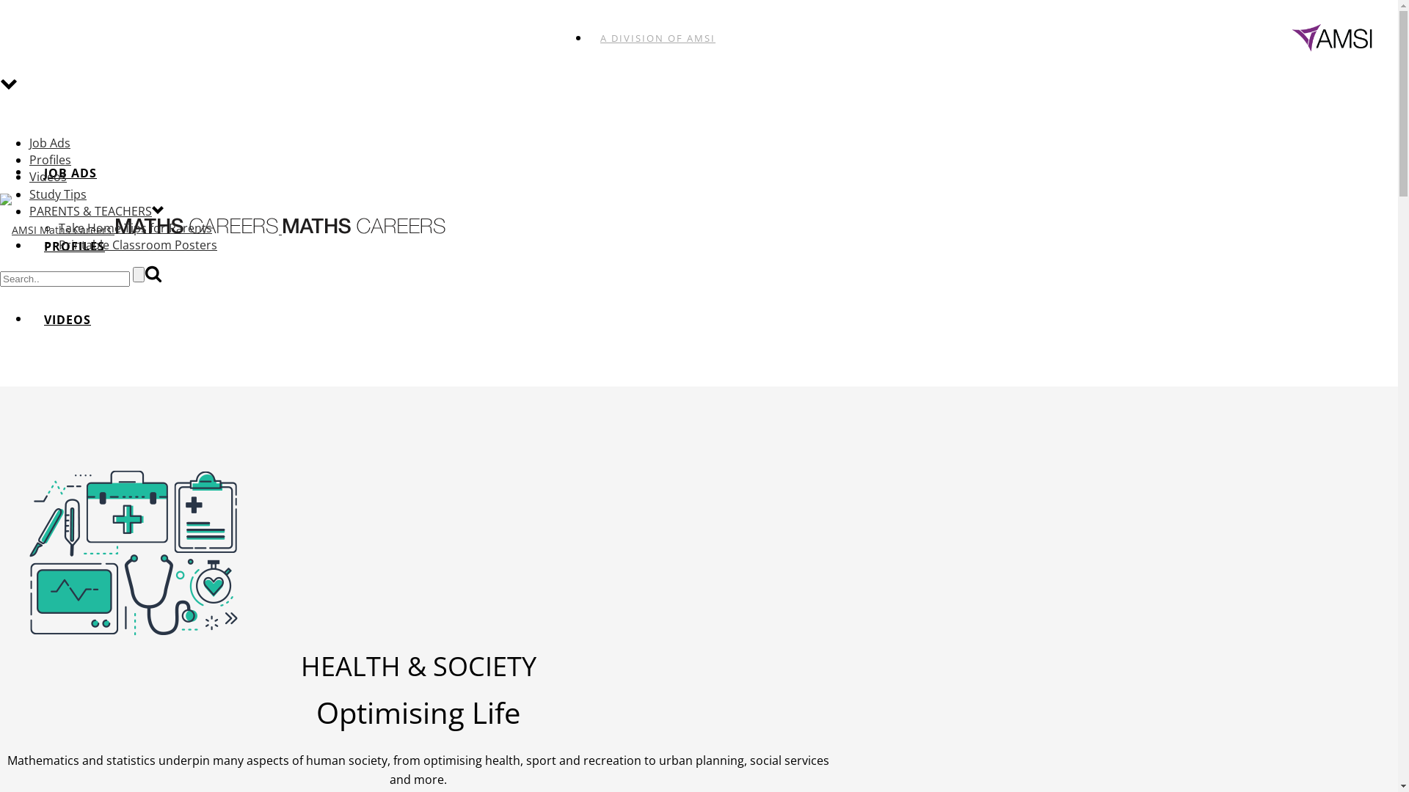 This screenshot has width=1409, height=792. I want to click on A DIVISION OF AMSI, so click(658, 38).